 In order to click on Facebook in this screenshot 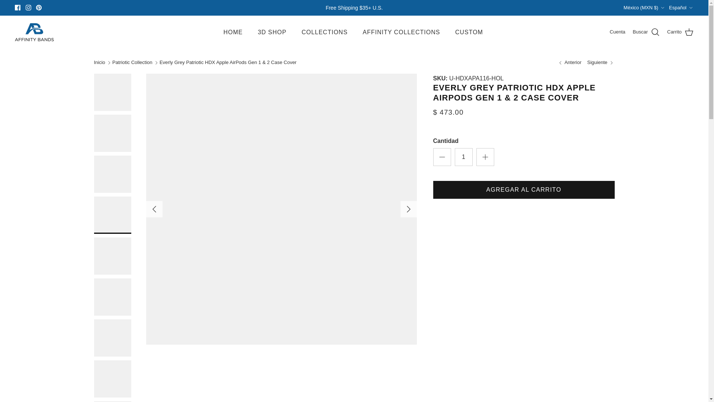, I will do `click(18, 7)`.